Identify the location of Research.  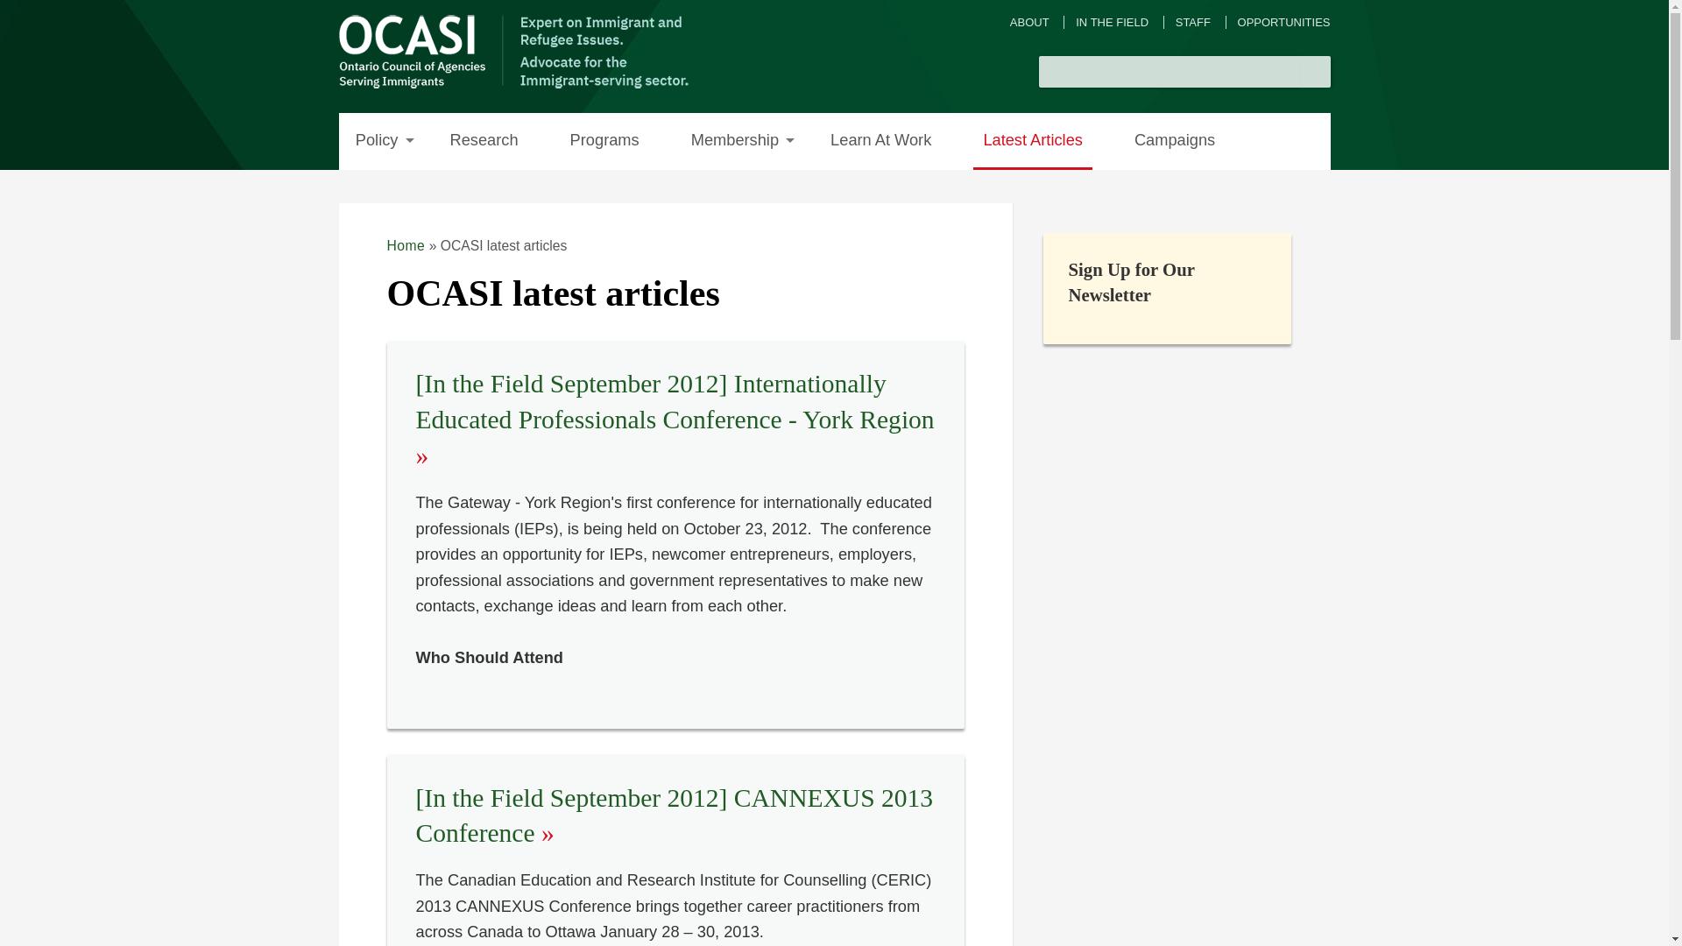
(484, 141).